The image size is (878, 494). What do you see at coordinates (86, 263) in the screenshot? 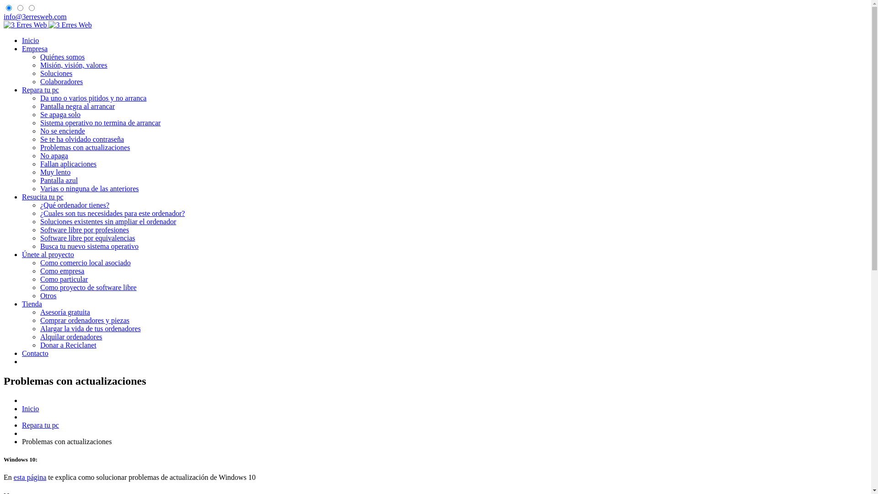
I see `Como comercio local asociado` at bounding box center [86, 263].